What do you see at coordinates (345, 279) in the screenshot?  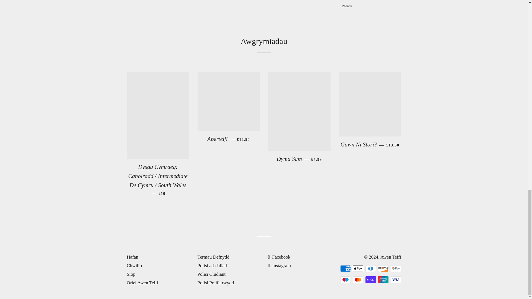 I see `Maestro` at bounding box center [345, 279].